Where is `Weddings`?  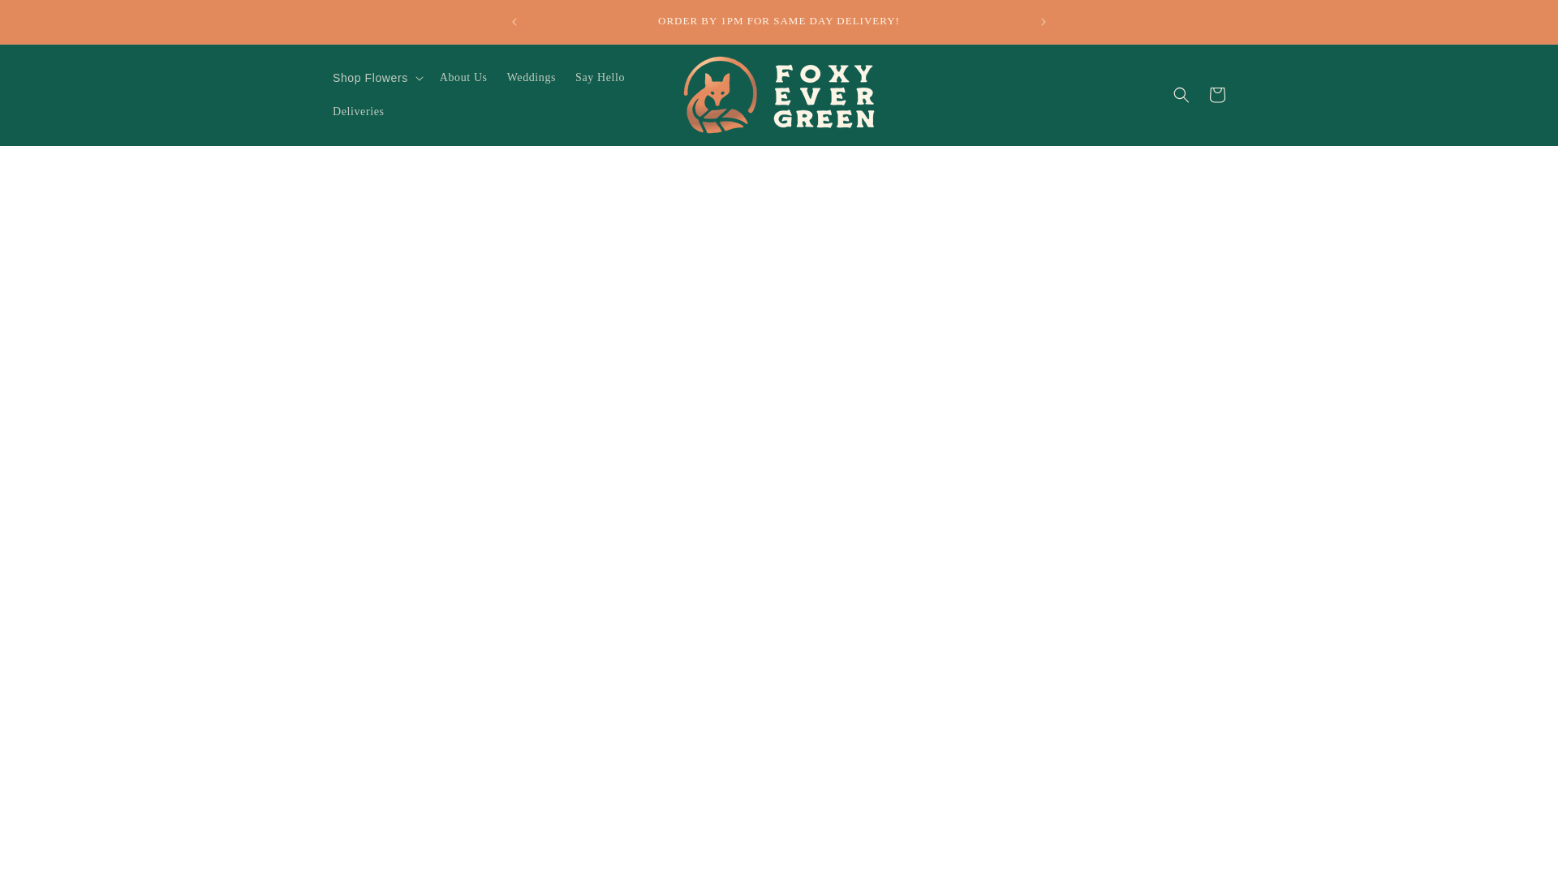
Weddings is located at coordinates (531, 77).